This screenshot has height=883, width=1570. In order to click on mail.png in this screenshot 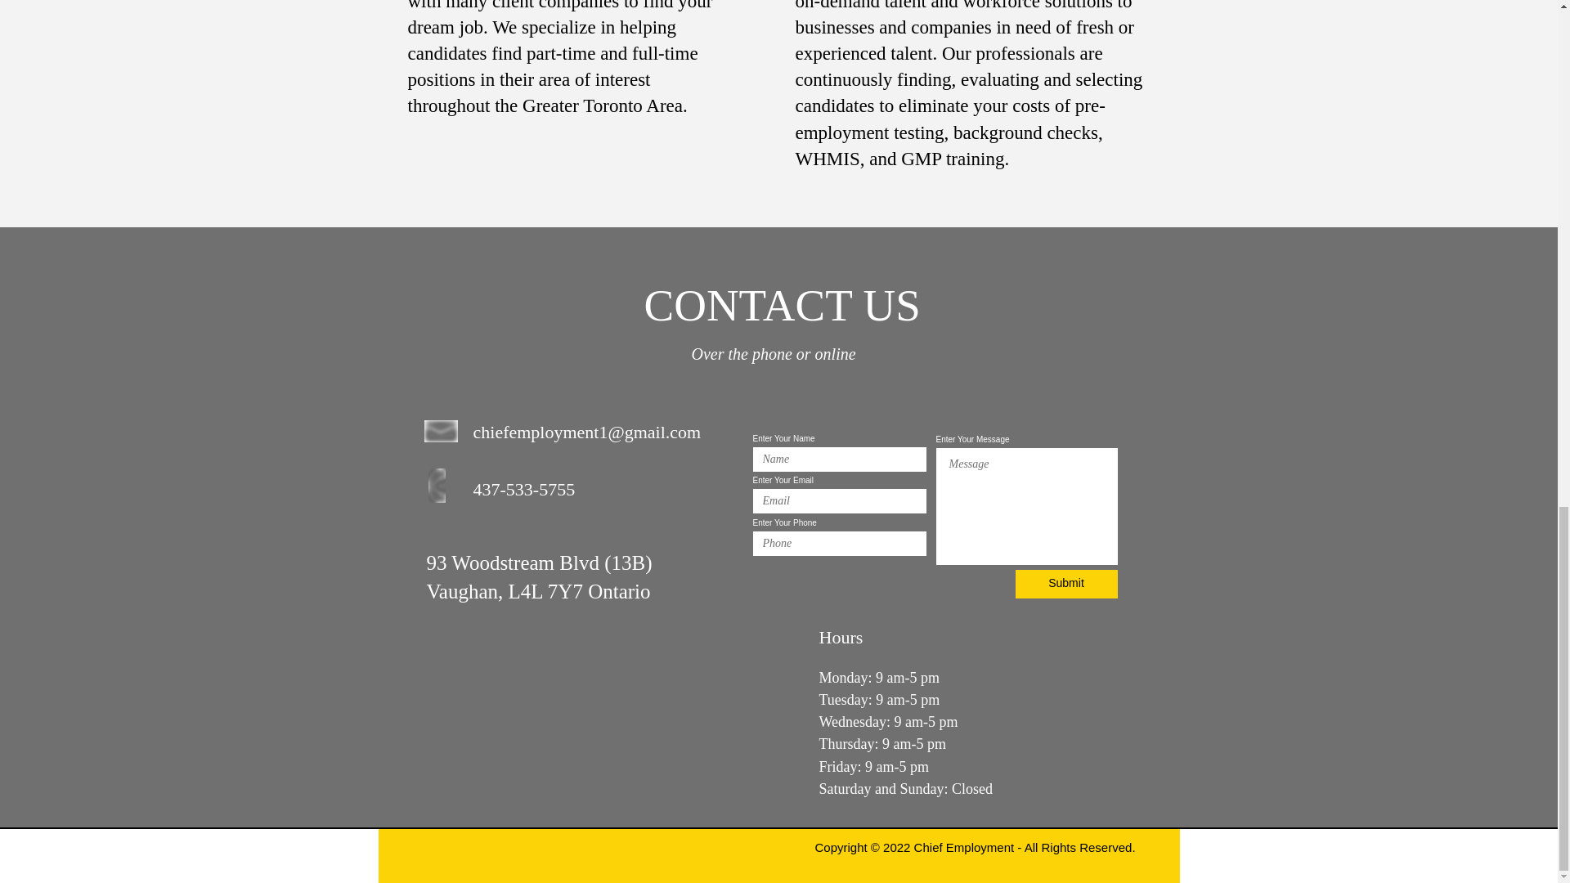, I will do `click(441, 430)`.